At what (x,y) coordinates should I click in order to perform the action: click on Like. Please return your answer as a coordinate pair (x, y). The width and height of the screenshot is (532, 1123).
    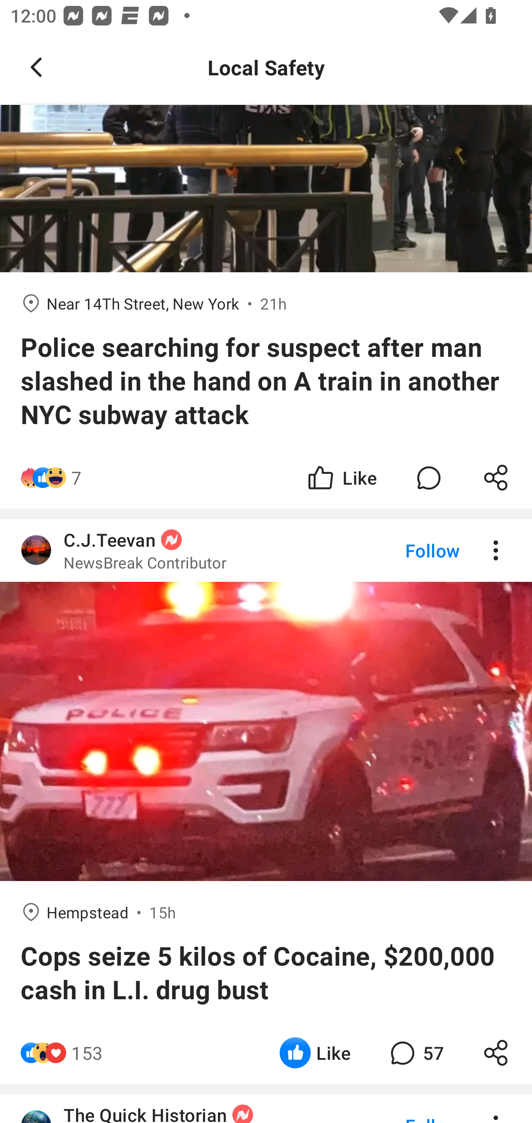
    Looking at the image, I should click on (341, 478).